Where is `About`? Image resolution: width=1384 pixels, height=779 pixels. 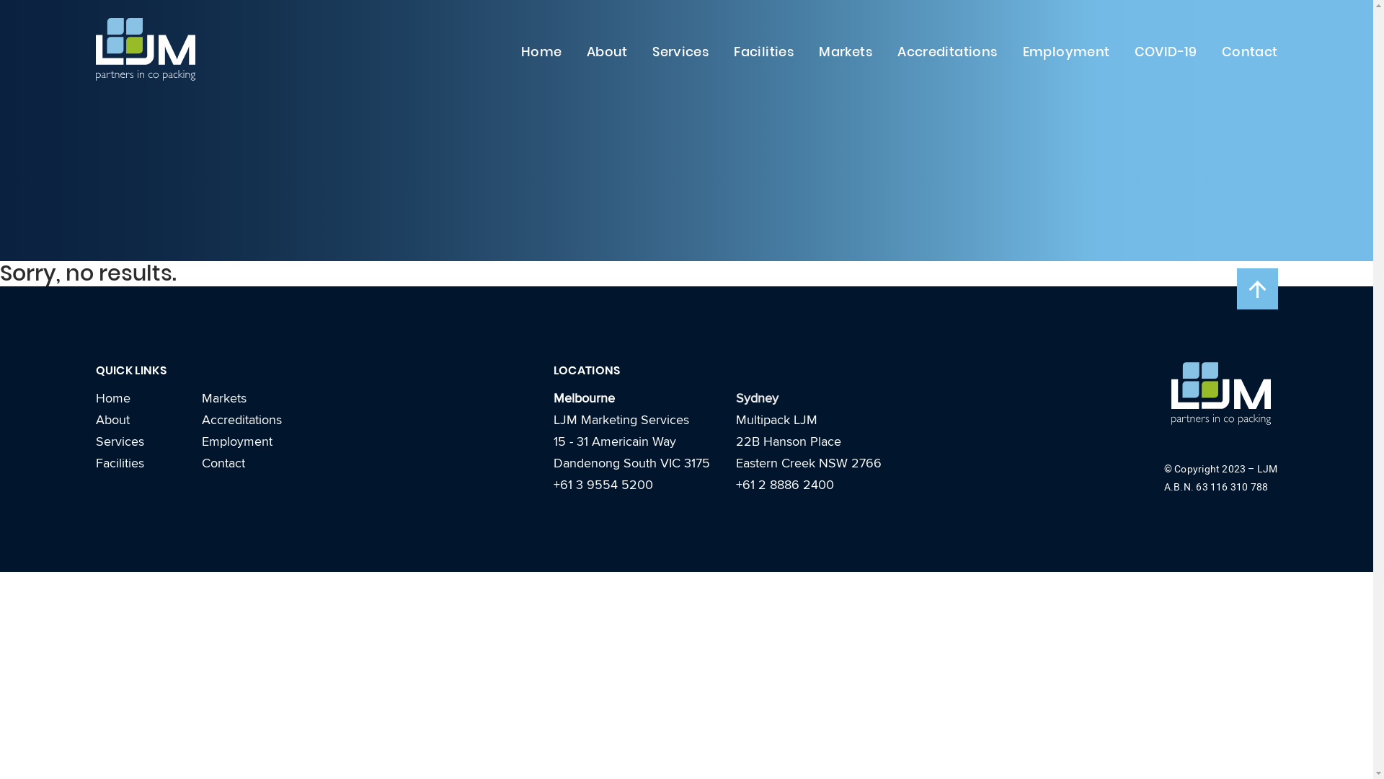 About is located at coordinates (112, 420).